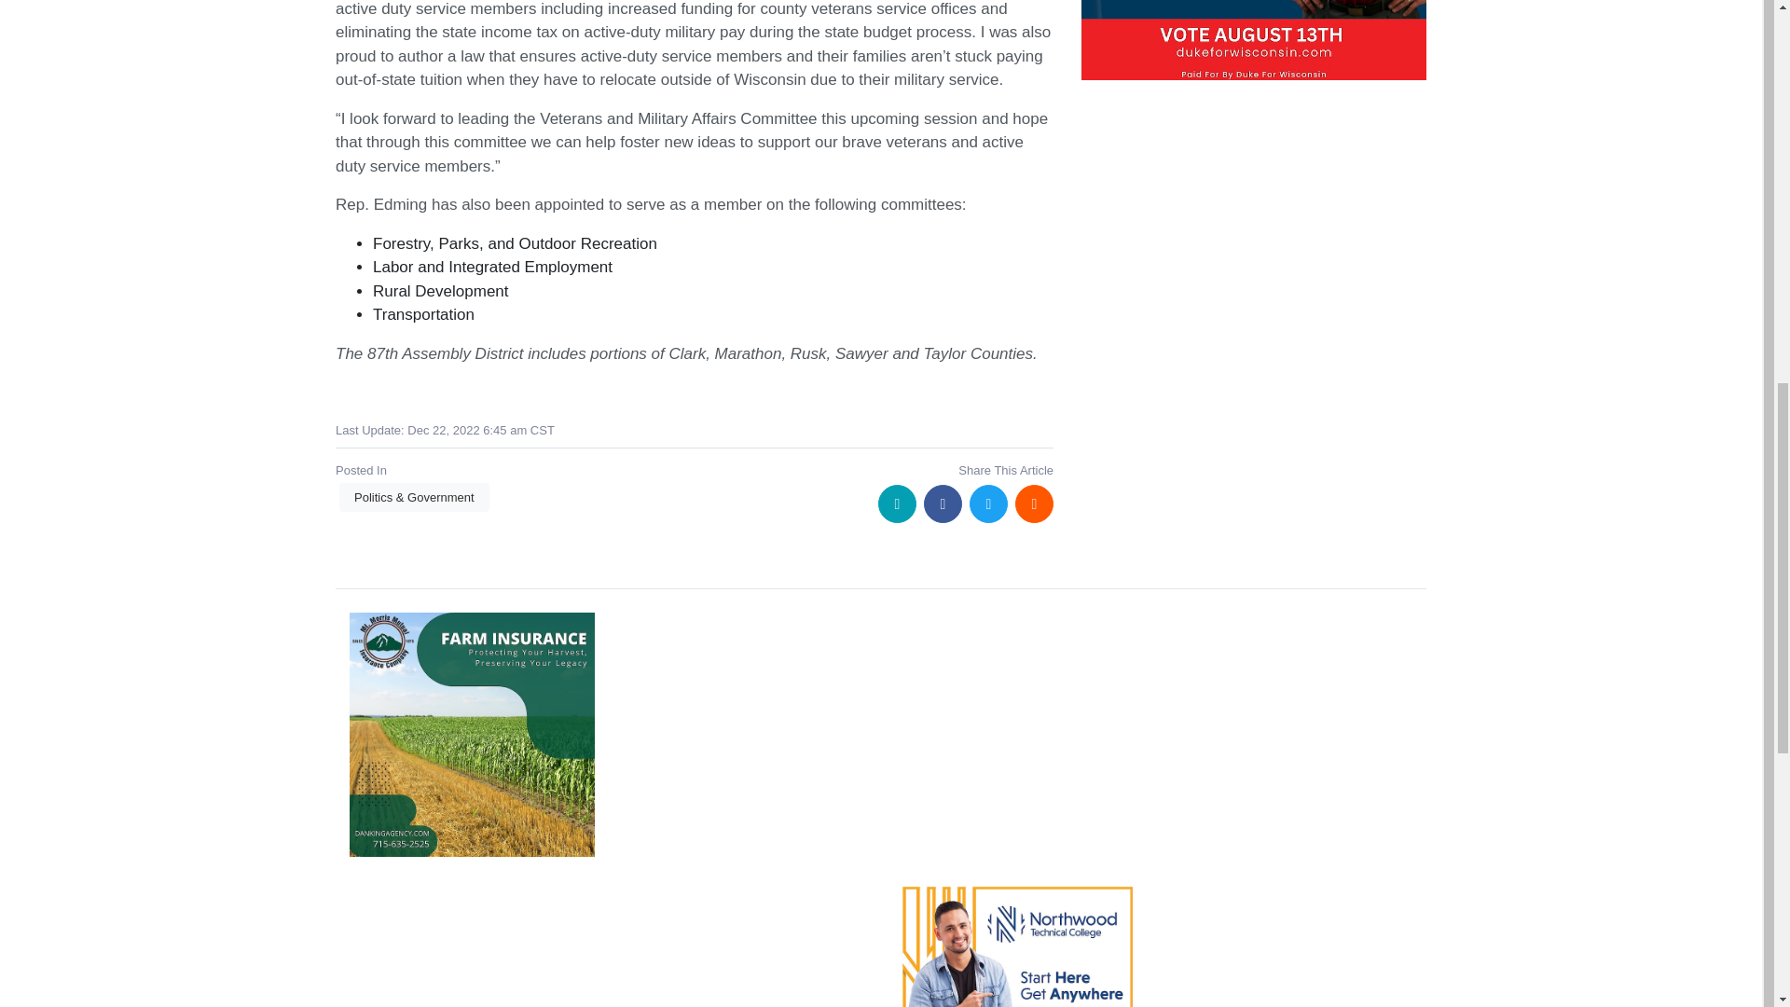  I want to click on Vote For Duke On August 13th!, so click(1253, 40).